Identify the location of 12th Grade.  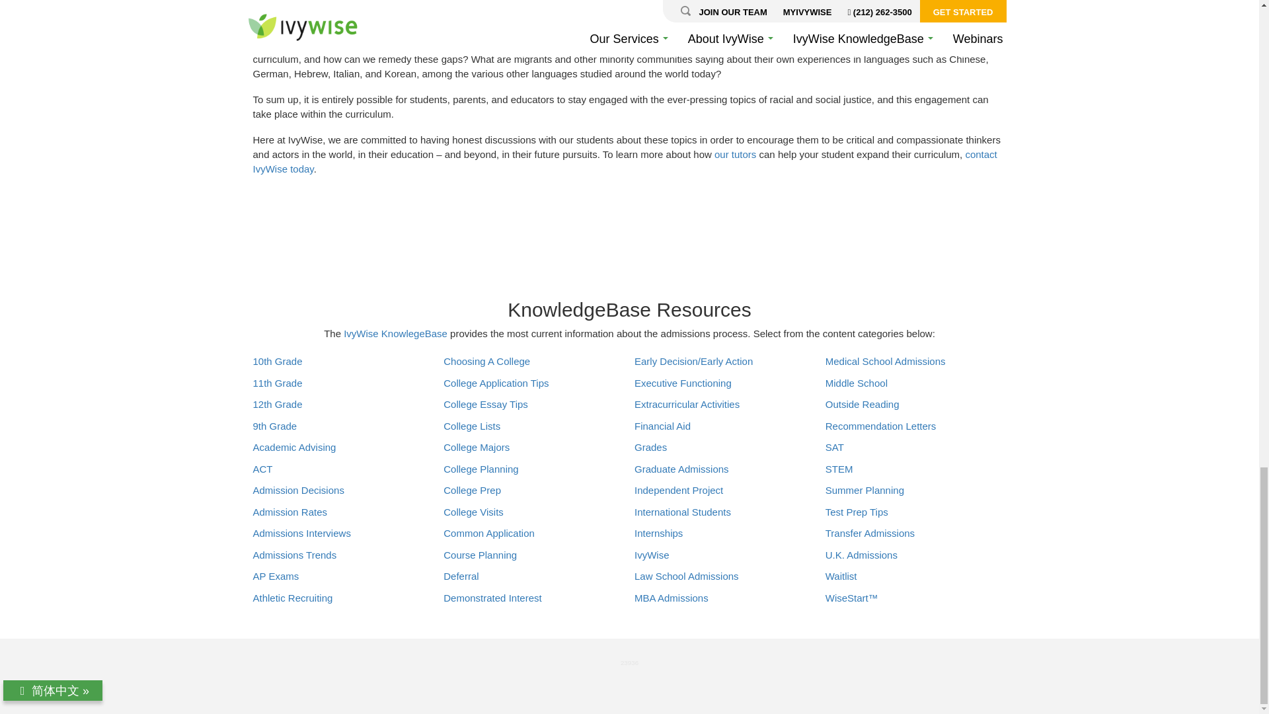
(277, 405).